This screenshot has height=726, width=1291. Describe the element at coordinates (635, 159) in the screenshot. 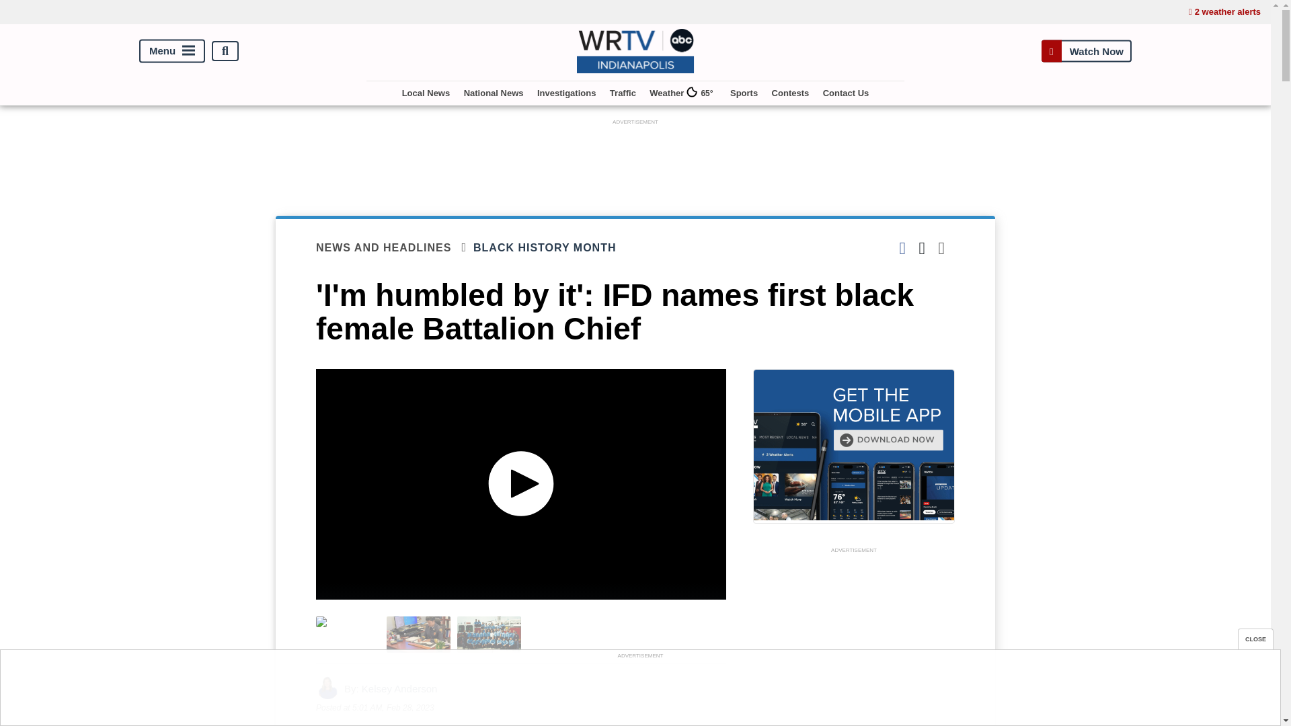

I see `3rd party ad content` at that location.